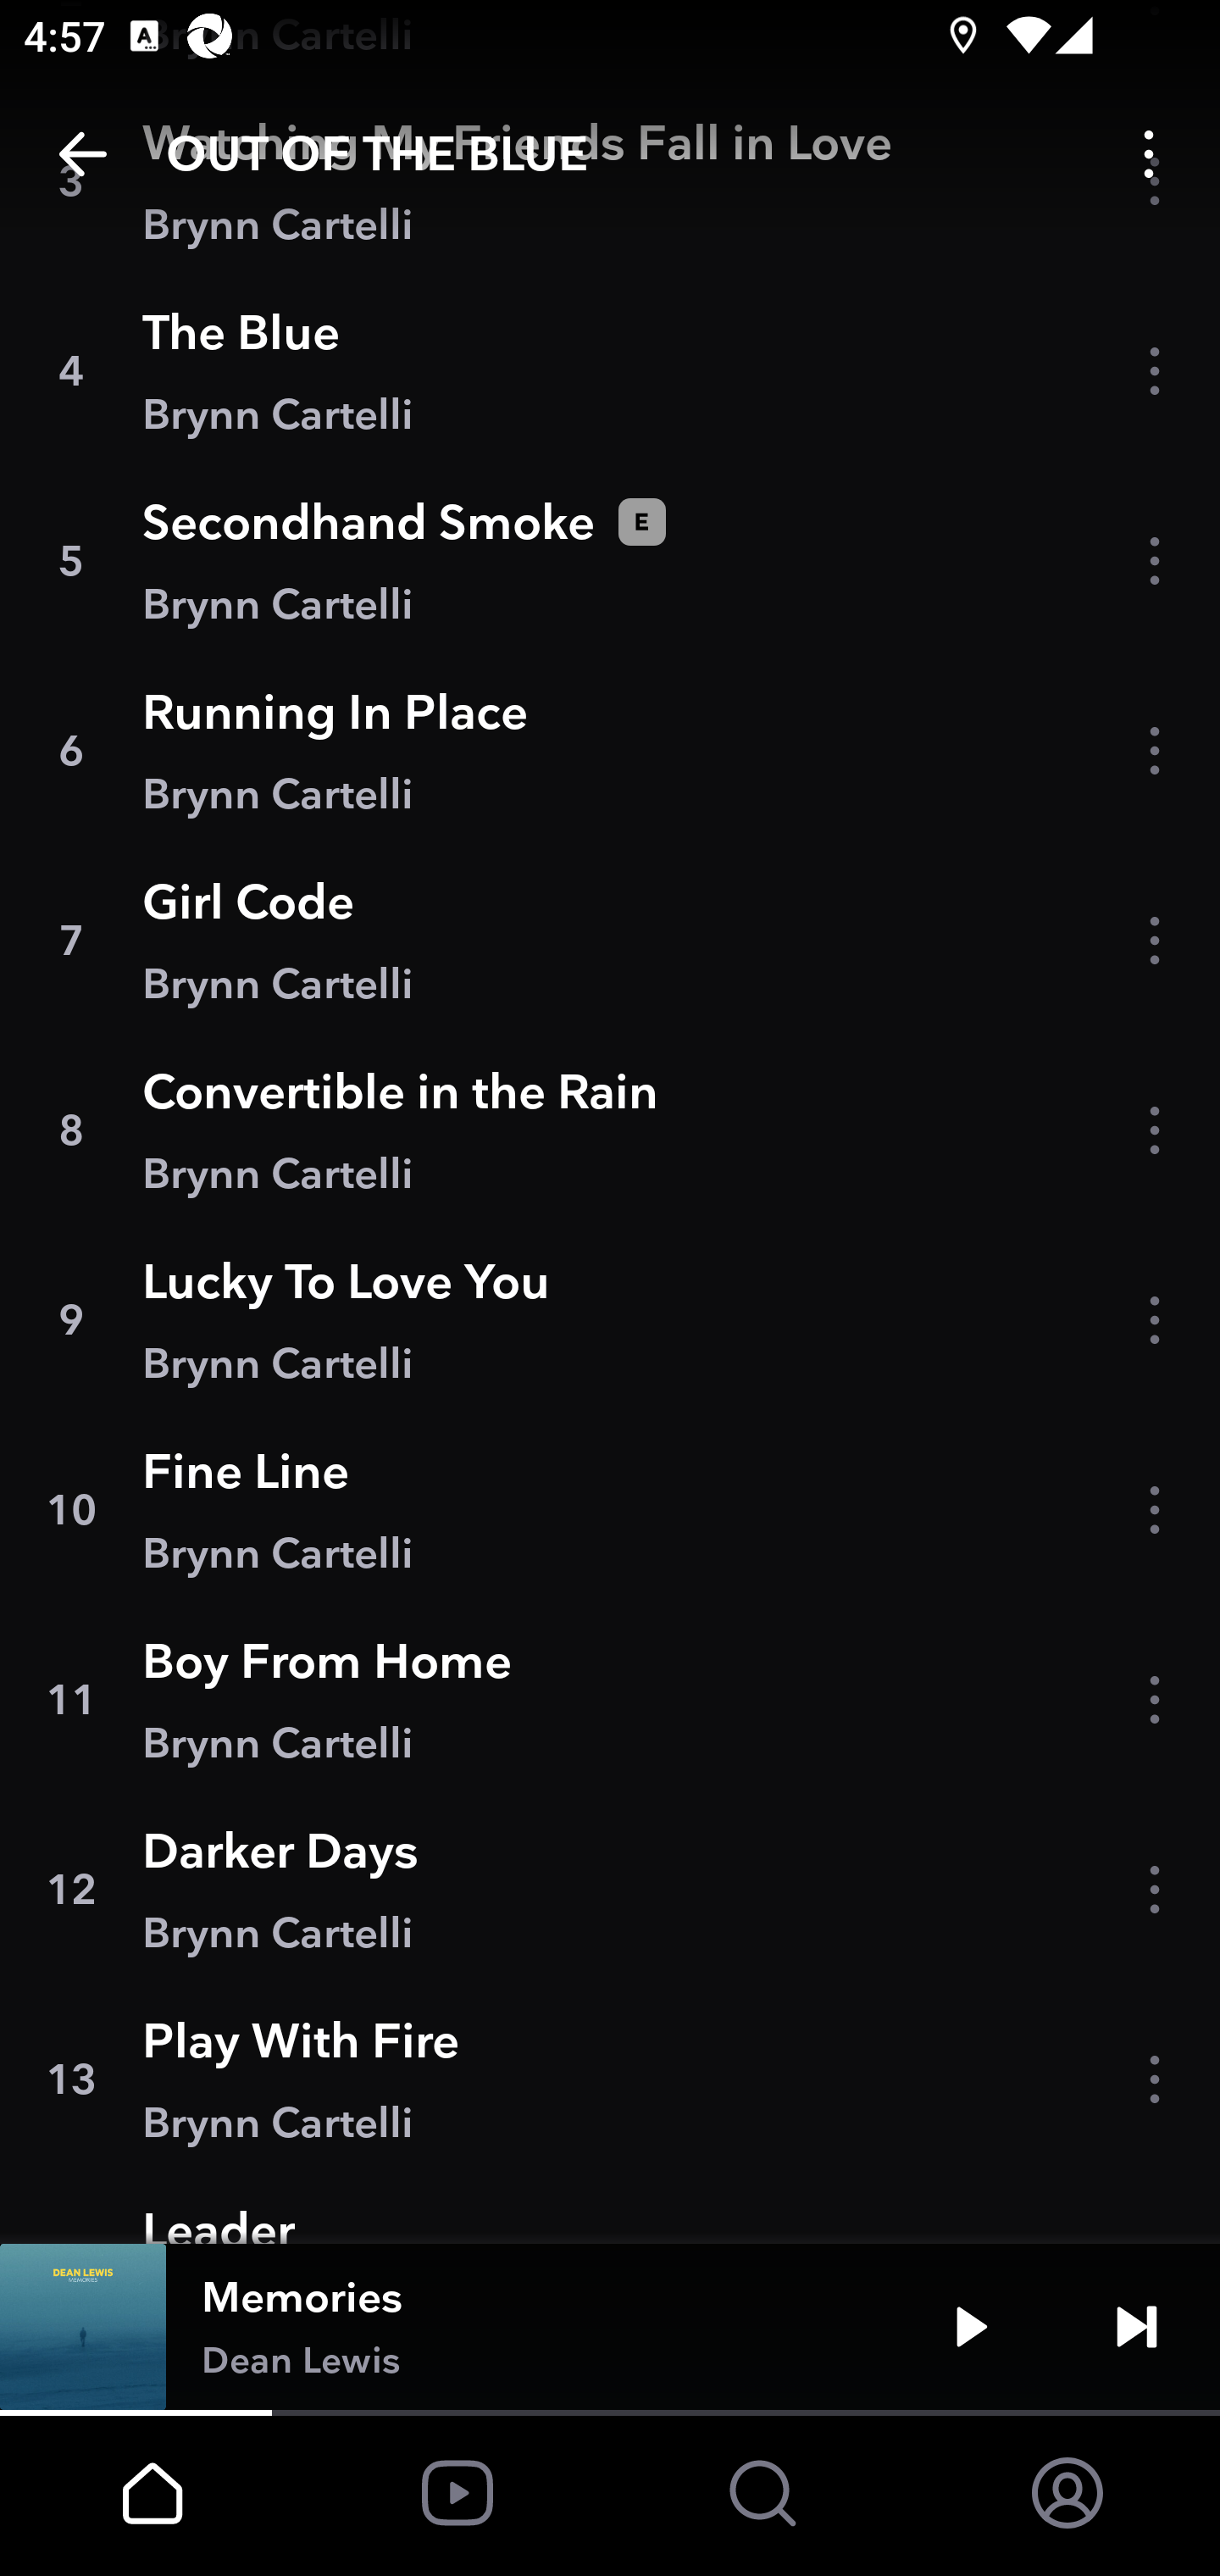  What do you see at coordinates (610, 181) in the screenshot?
I see `3 Watching My Friends Fall in Love Brynn Cartelli` at bounding box center [610, 181].